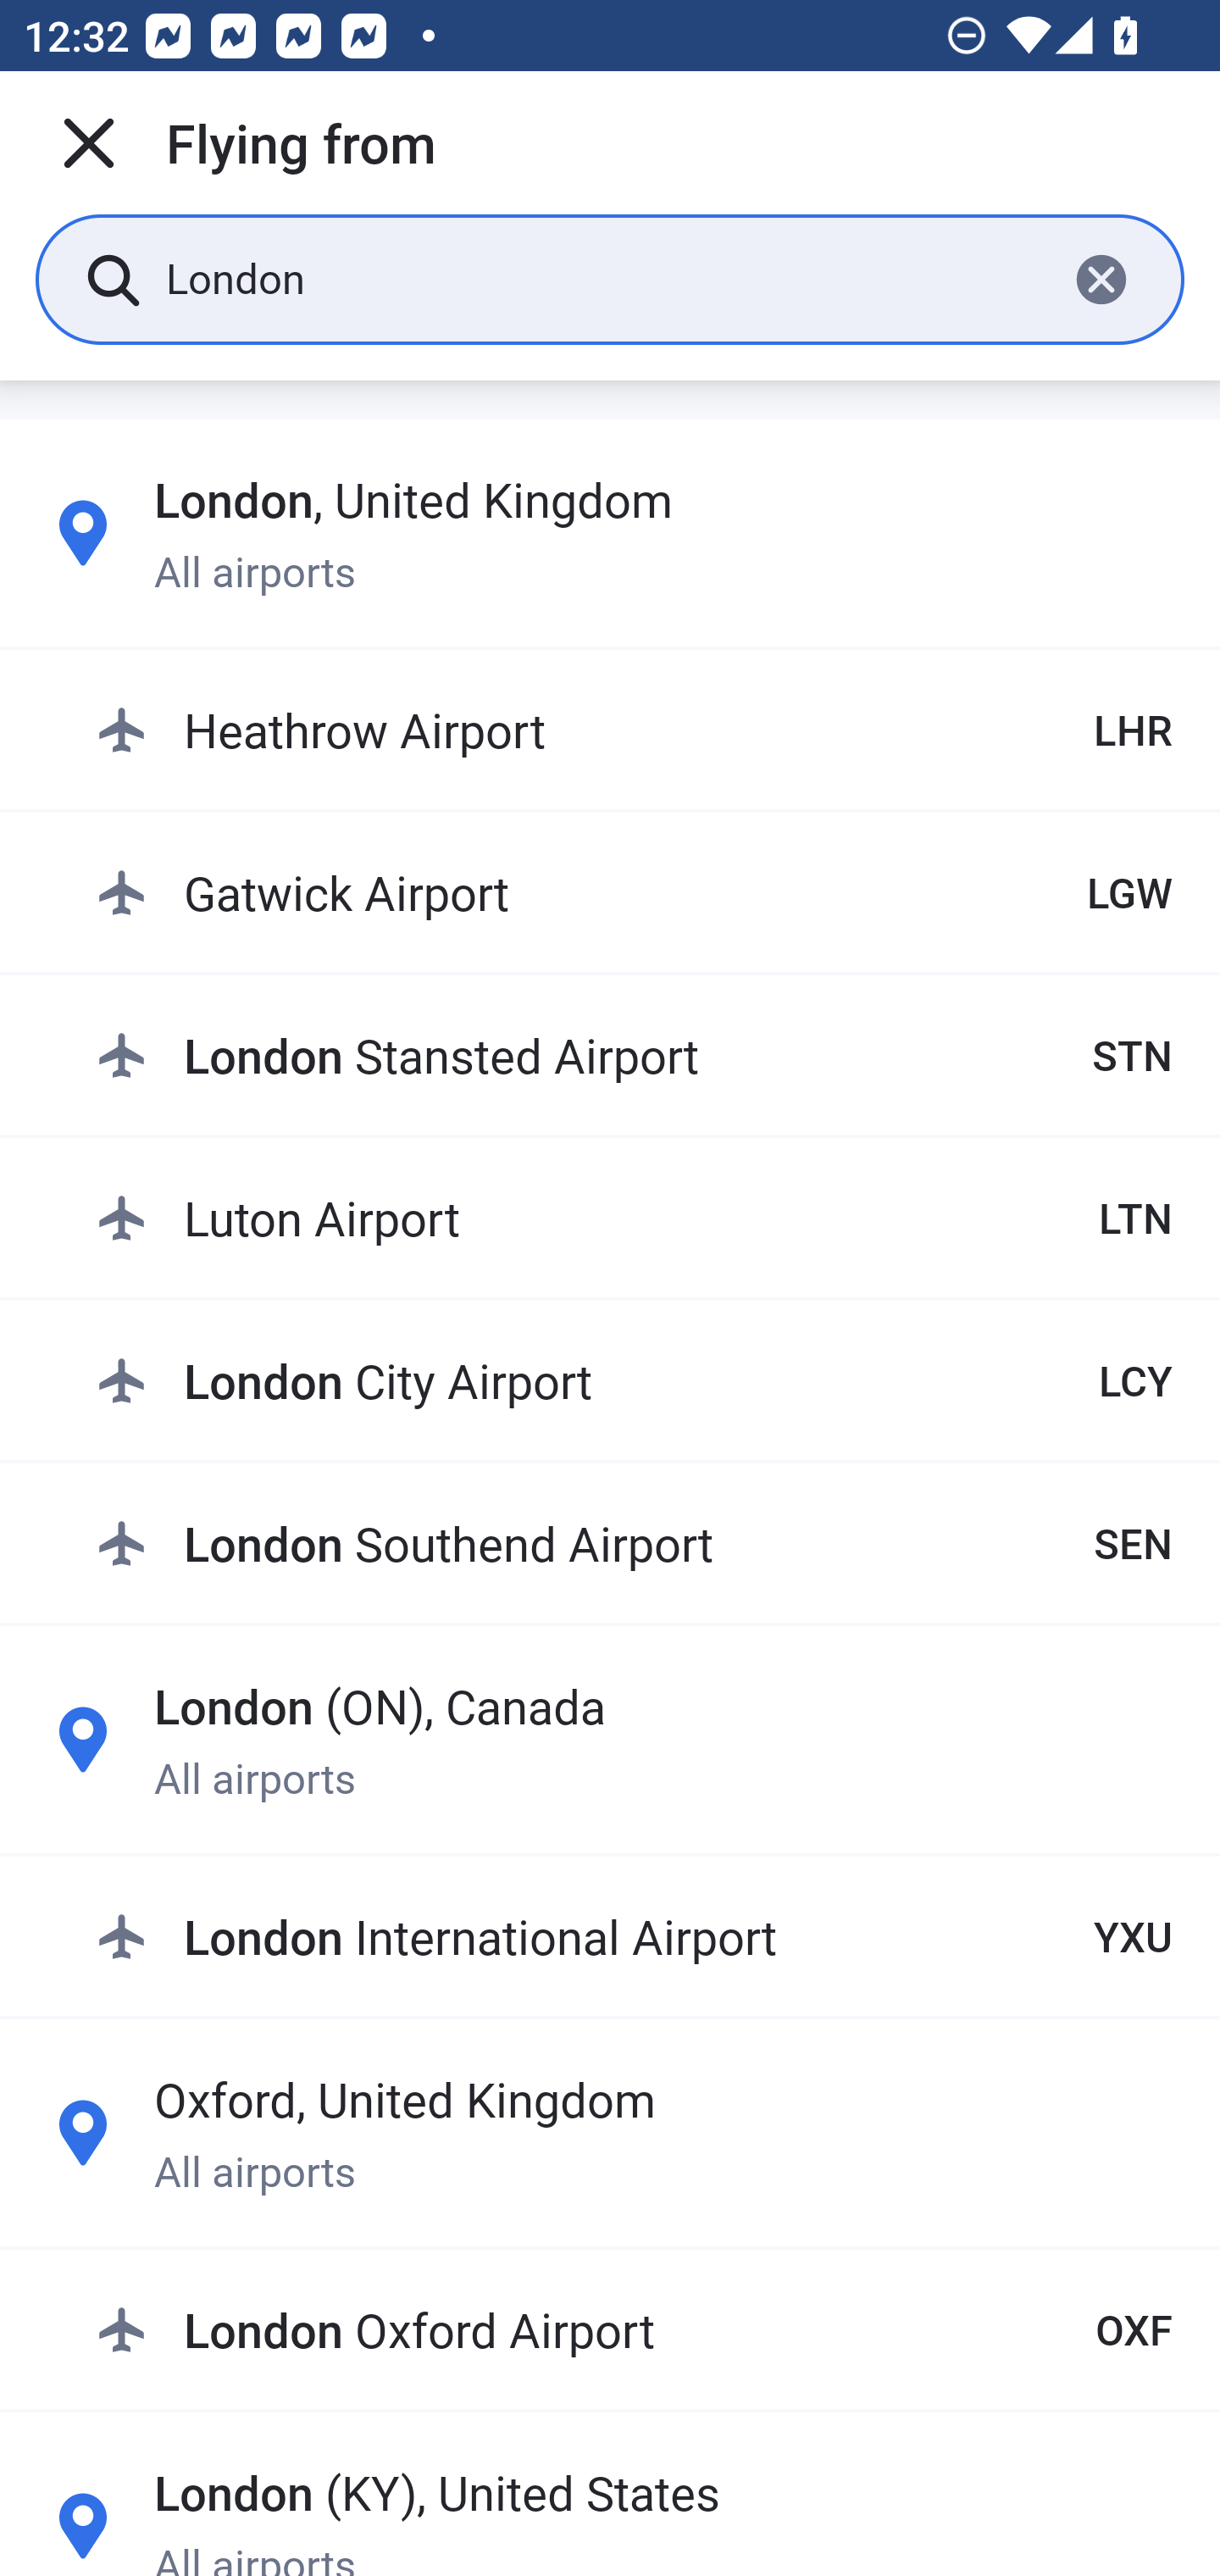  What do you see at coordinates (634, 891) in the screenshot?
I see `Gatwick Airport LGW` at bounding box center [634, 891].